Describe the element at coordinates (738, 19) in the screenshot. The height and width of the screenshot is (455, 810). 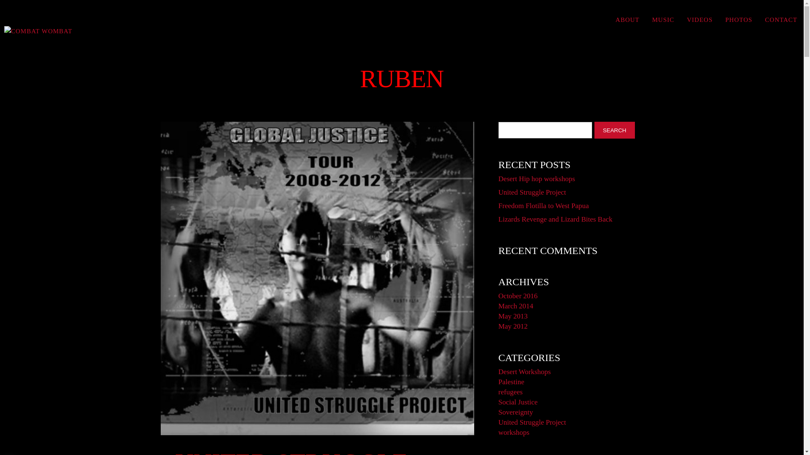
I see `PHOTOS` at that location.